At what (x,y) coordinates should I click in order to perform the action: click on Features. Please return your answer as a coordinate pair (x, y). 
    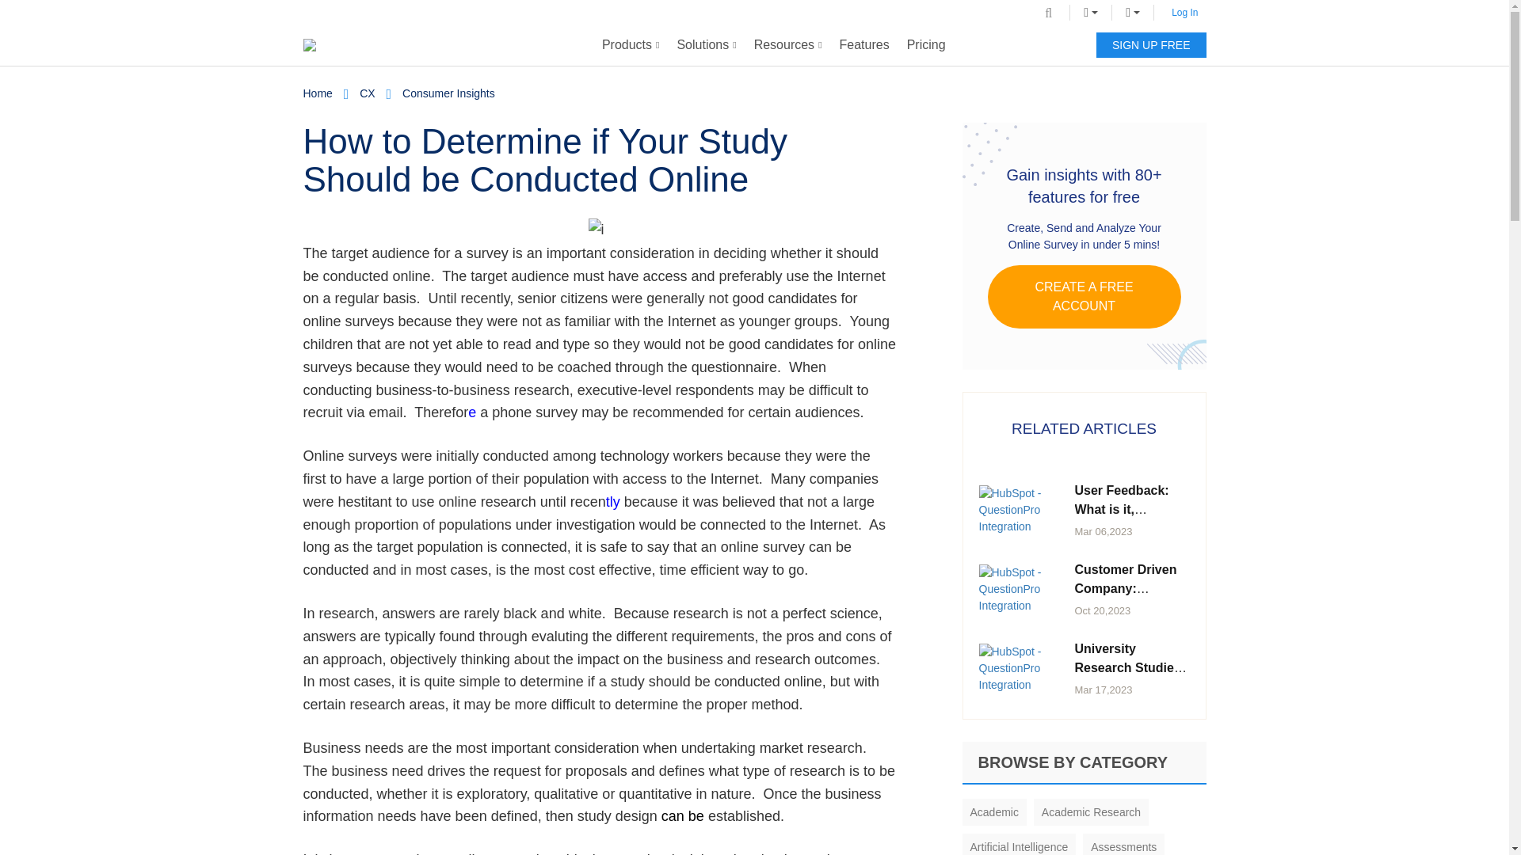
    Looking at the image, I should click on (864, 45).